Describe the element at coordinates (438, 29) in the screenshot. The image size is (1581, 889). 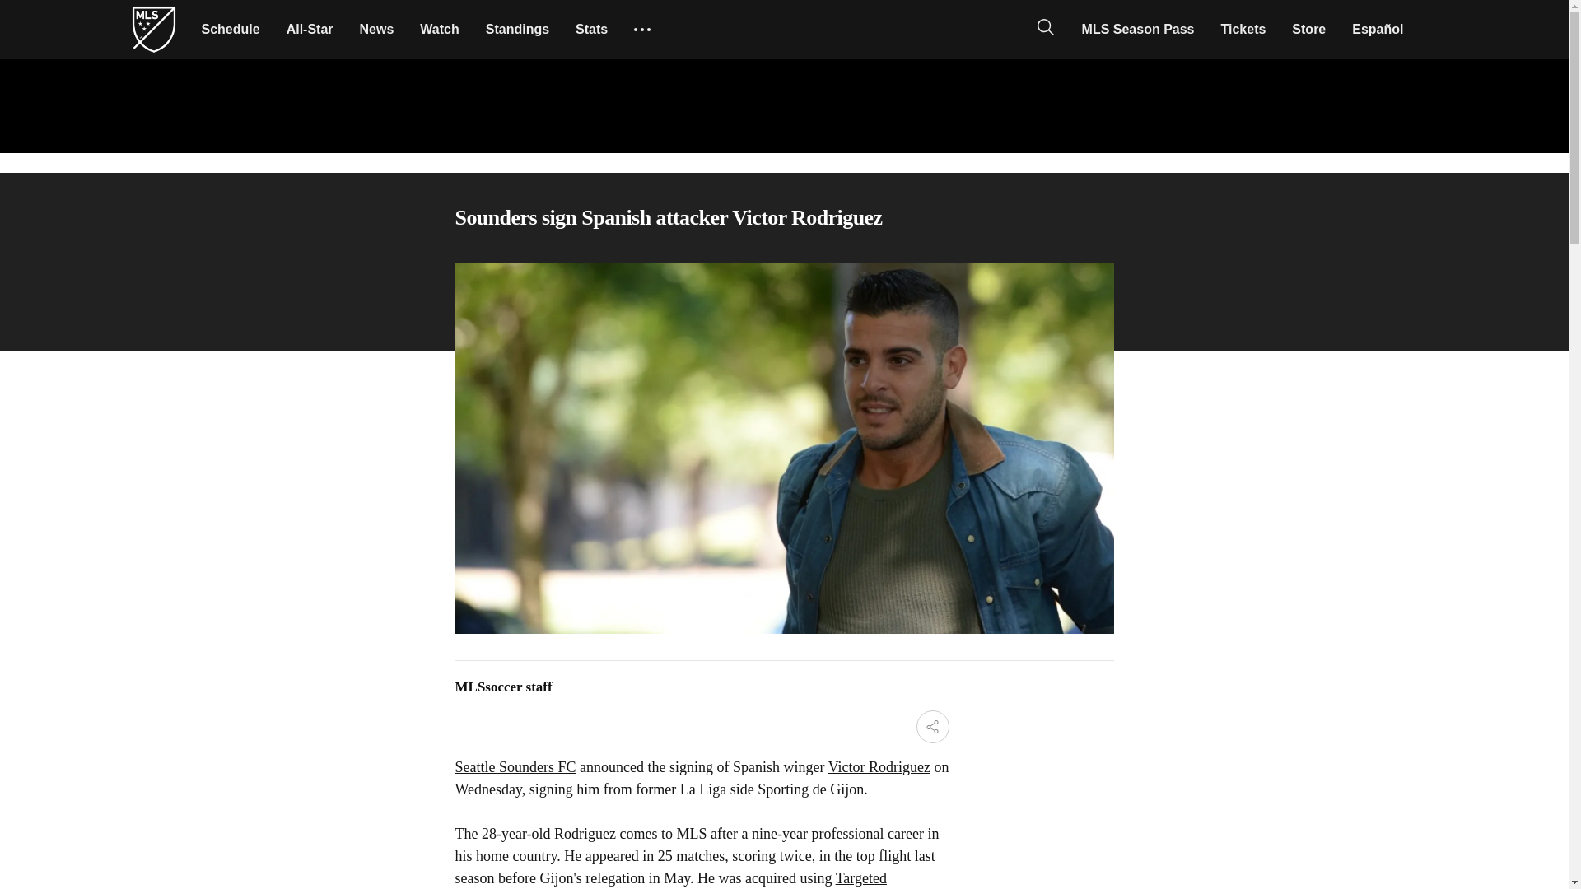
I see `Watch` at that location.